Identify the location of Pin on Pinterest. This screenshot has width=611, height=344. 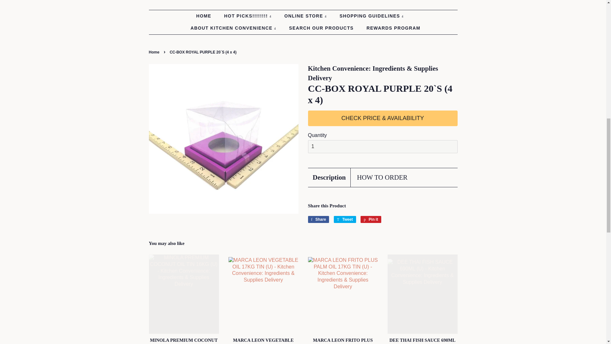
(371, 219).